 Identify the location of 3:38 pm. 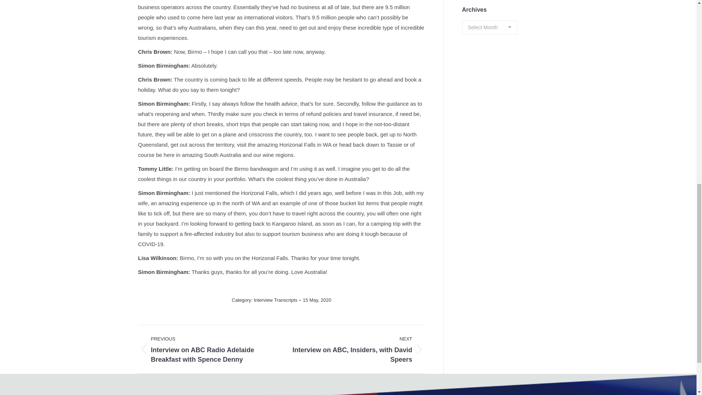
(317, 300).